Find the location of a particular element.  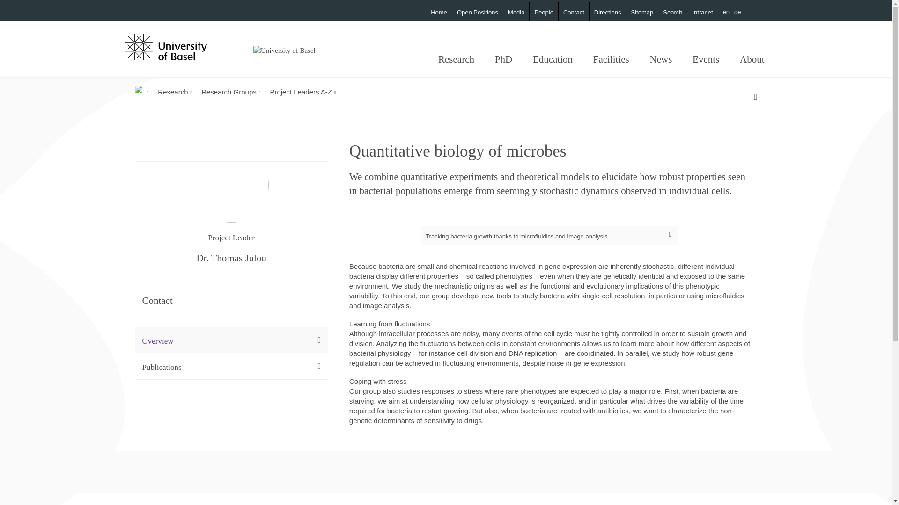

Unibas is located at coordinates (181, 45).